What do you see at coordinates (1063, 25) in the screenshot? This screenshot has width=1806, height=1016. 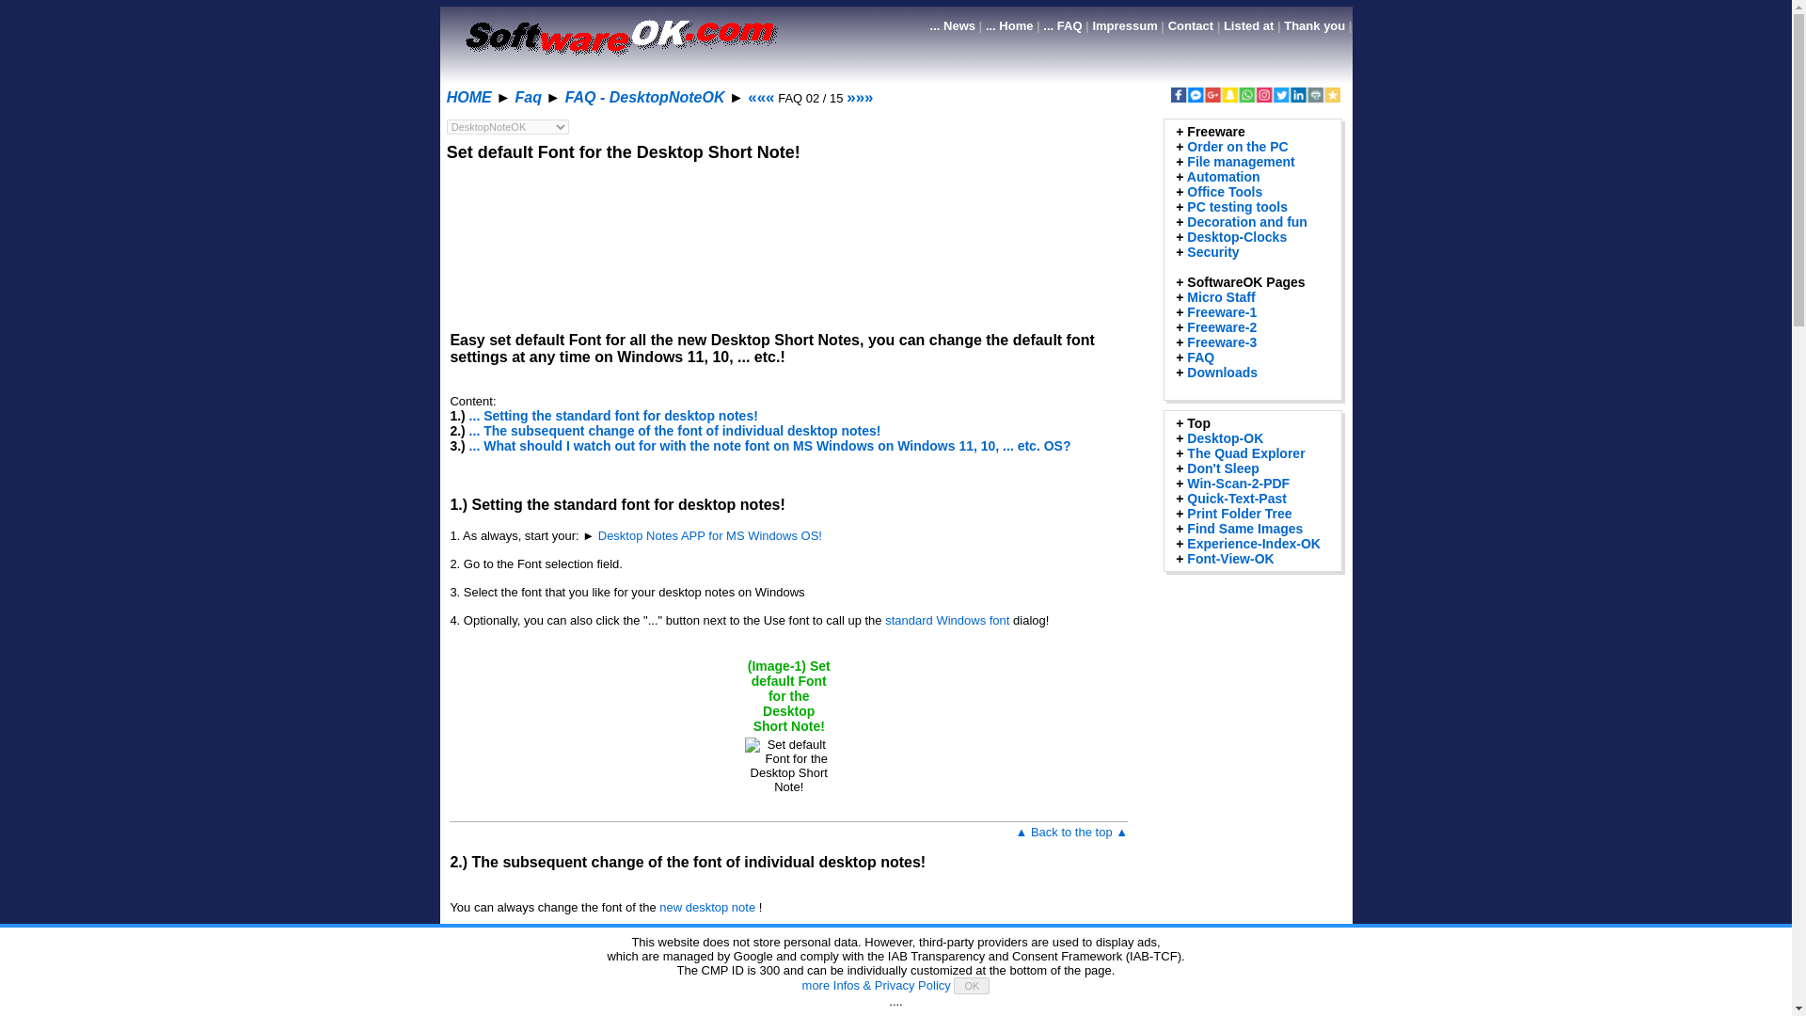 I see `... FAQ` at bounding box center [1063, 25].